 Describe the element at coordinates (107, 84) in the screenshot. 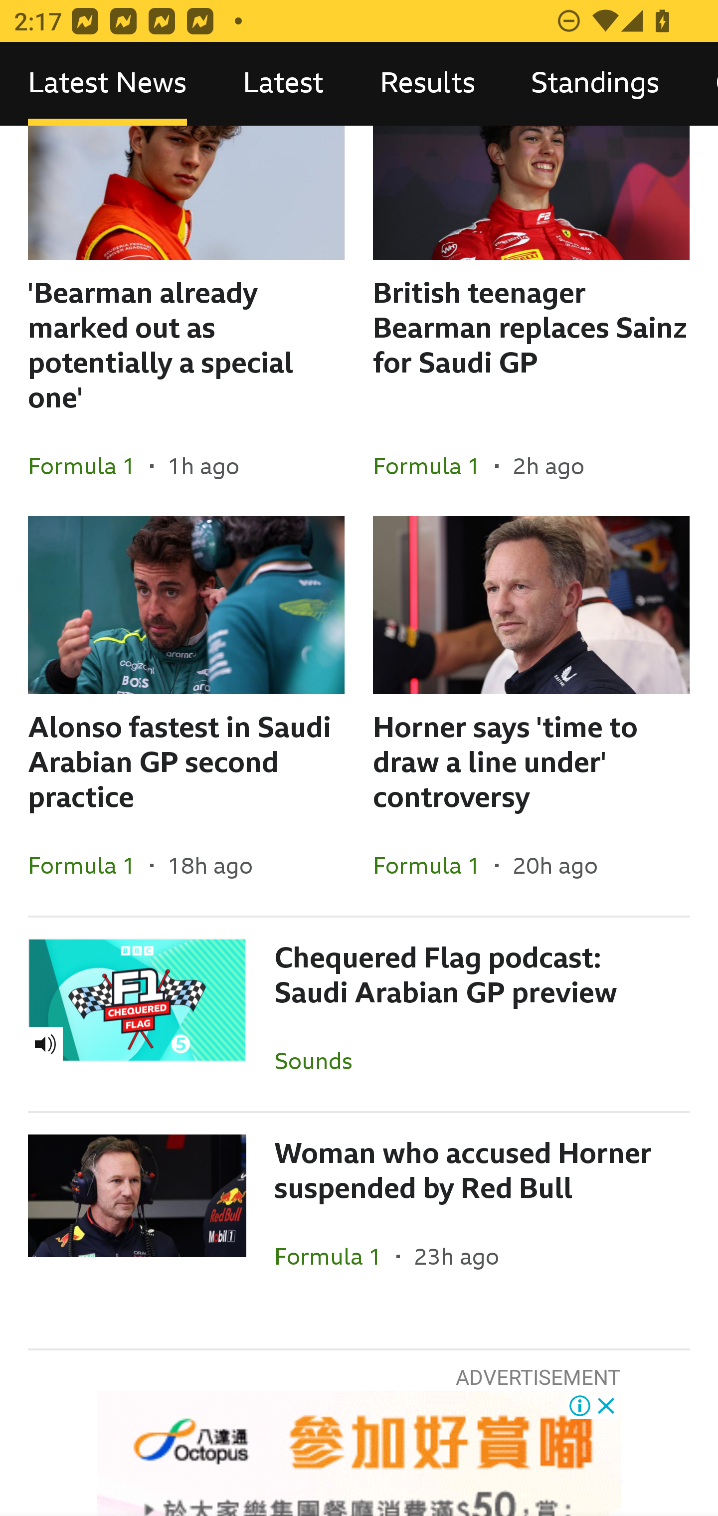

I see `Latest News, selected Latest News` at that location.